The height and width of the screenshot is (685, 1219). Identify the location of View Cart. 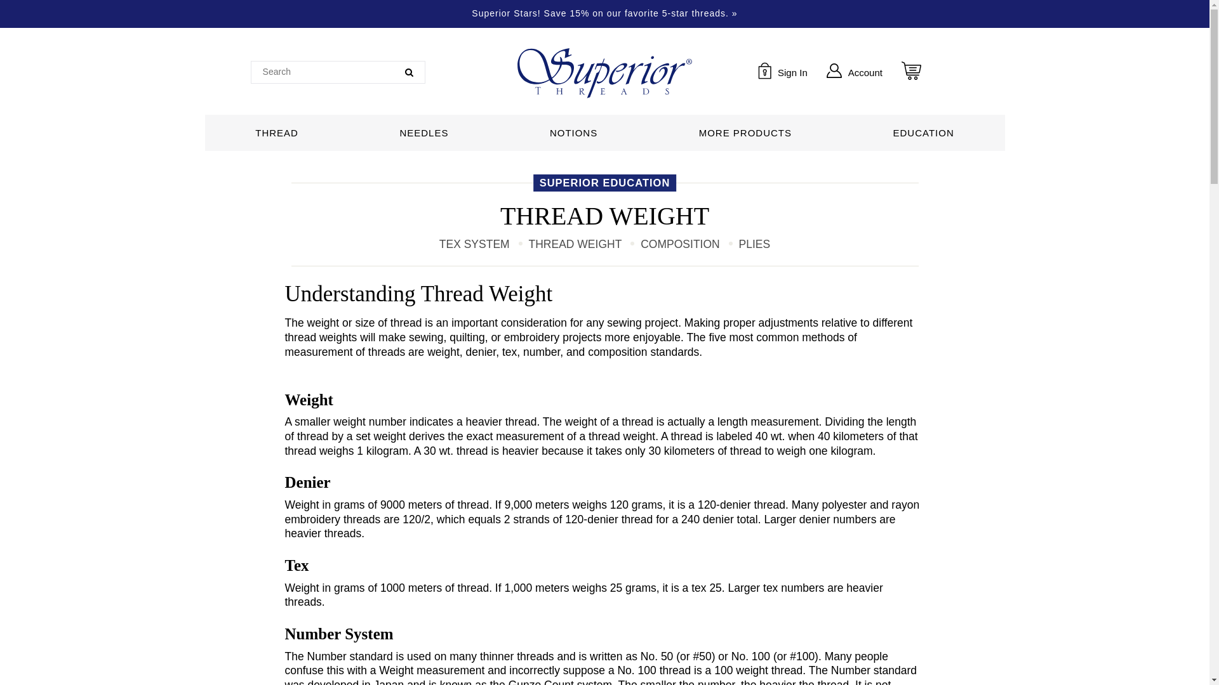
(933, 72).